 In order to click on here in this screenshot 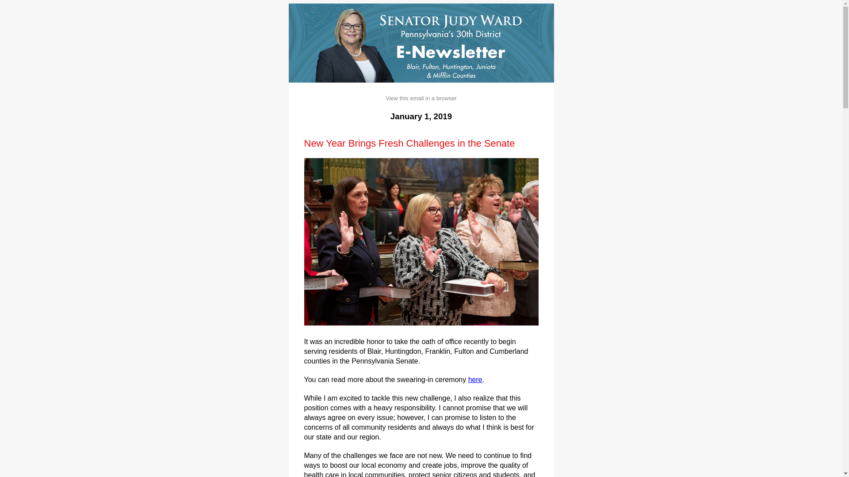, I will do `click(475, 380)`.